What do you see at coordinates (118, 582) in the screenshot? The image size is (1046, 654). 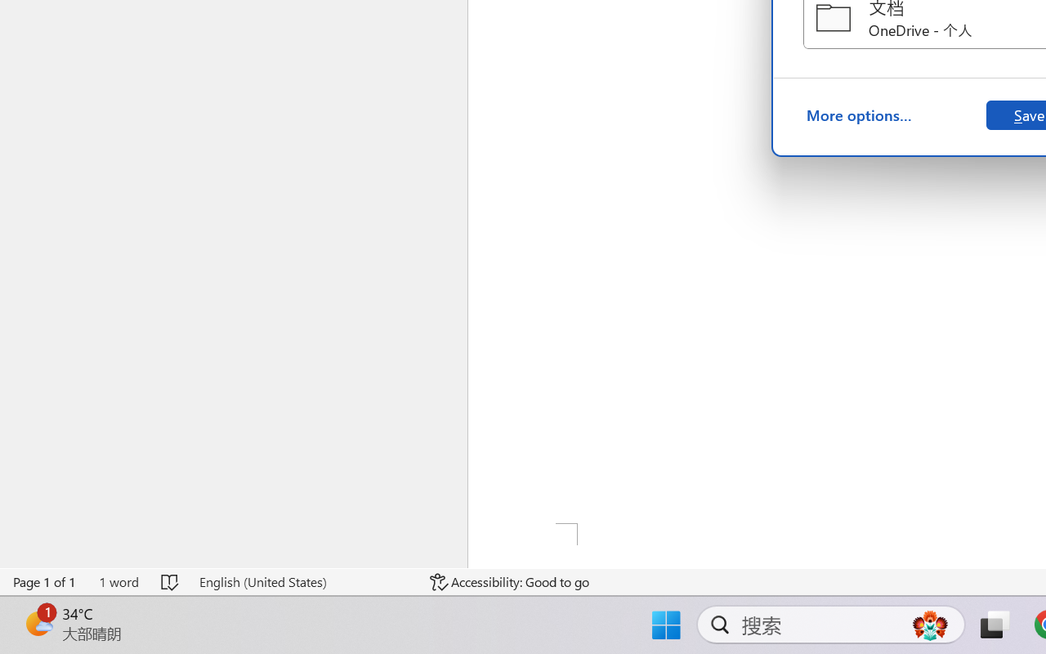 I see `Word Count 1 word` at bounding box center [118, 582].